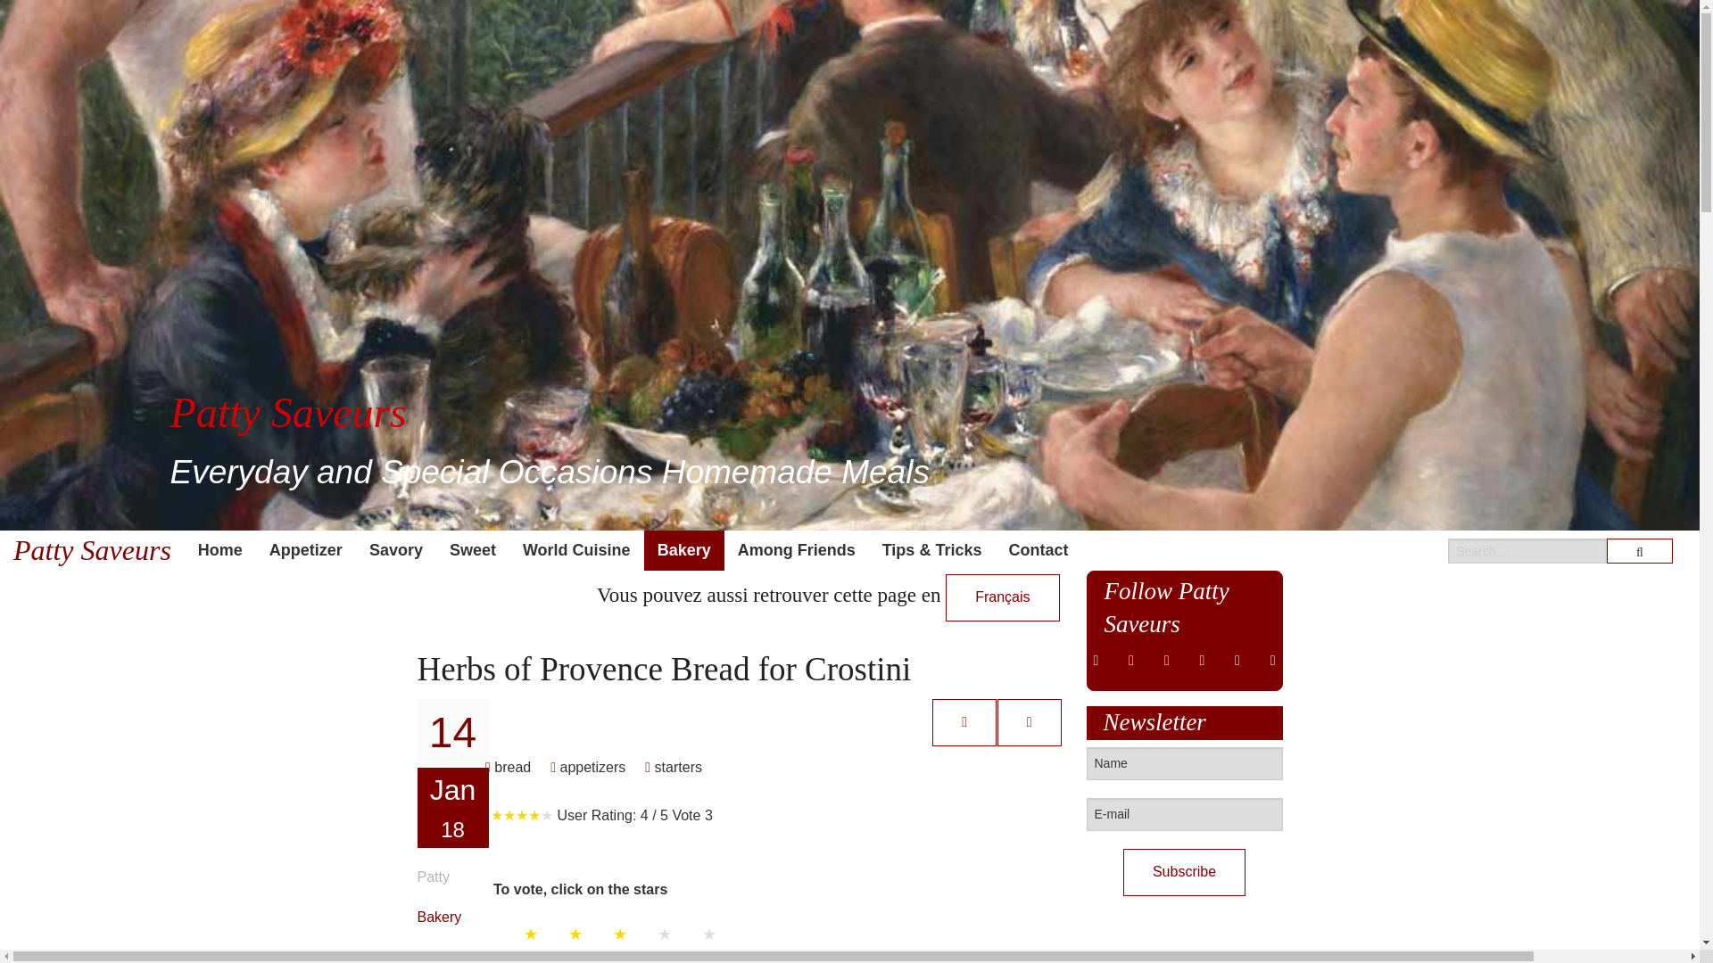 This screenshot has height=963, width=1713. What do you see at coordinates (305, 551) in the screenshot?
I see `Appetizer` at bounding box center [305, 551].